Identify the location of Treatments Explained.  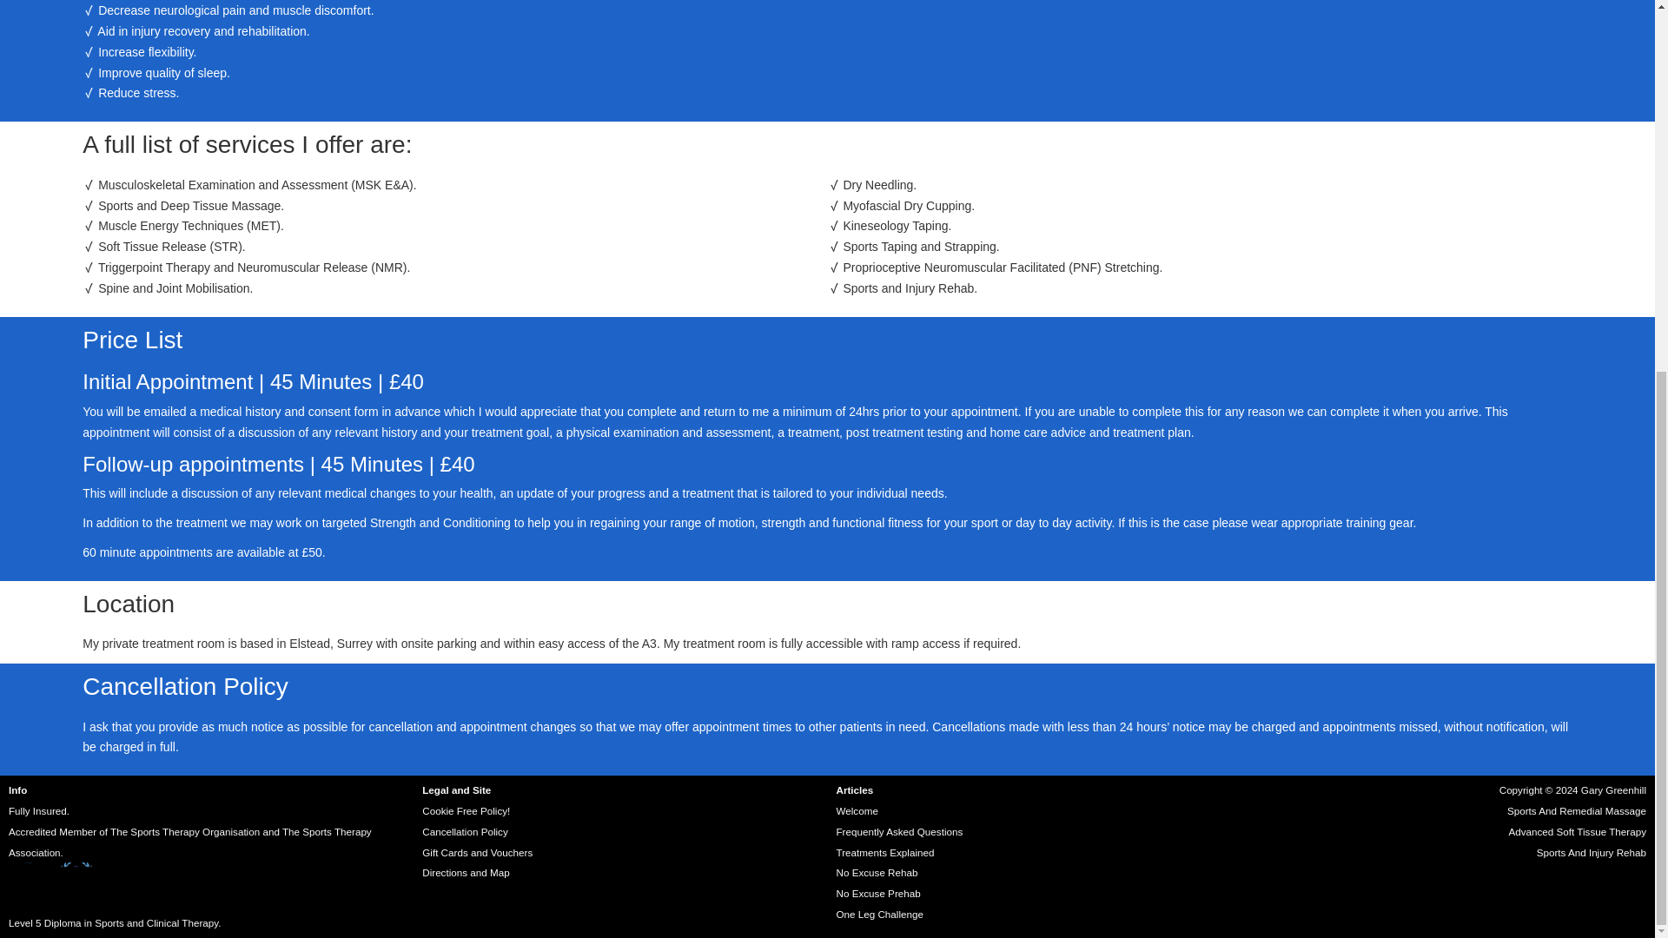
(884, 853).